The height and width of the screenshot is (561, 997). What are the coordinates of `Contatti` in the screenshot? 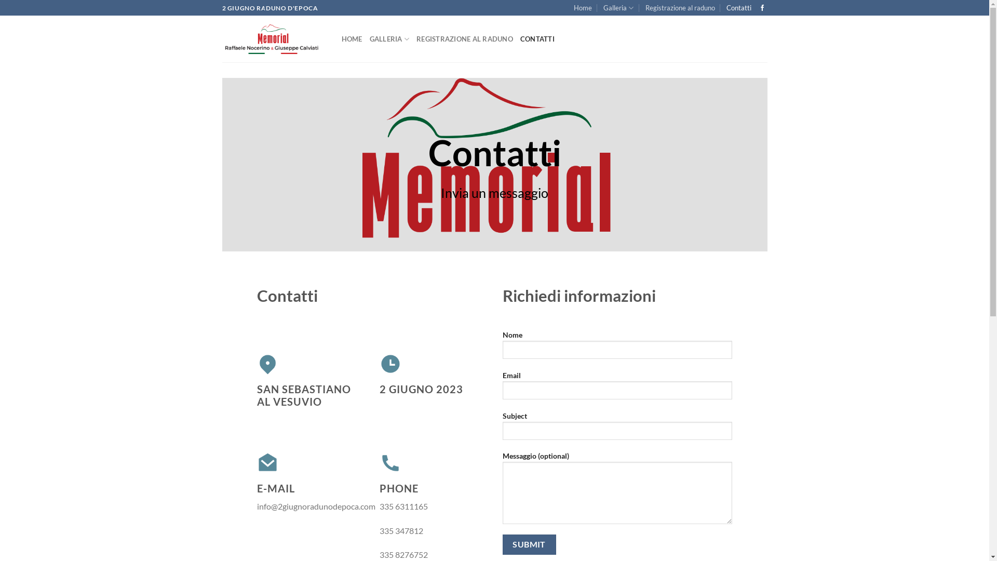 It's located at (739, 8).